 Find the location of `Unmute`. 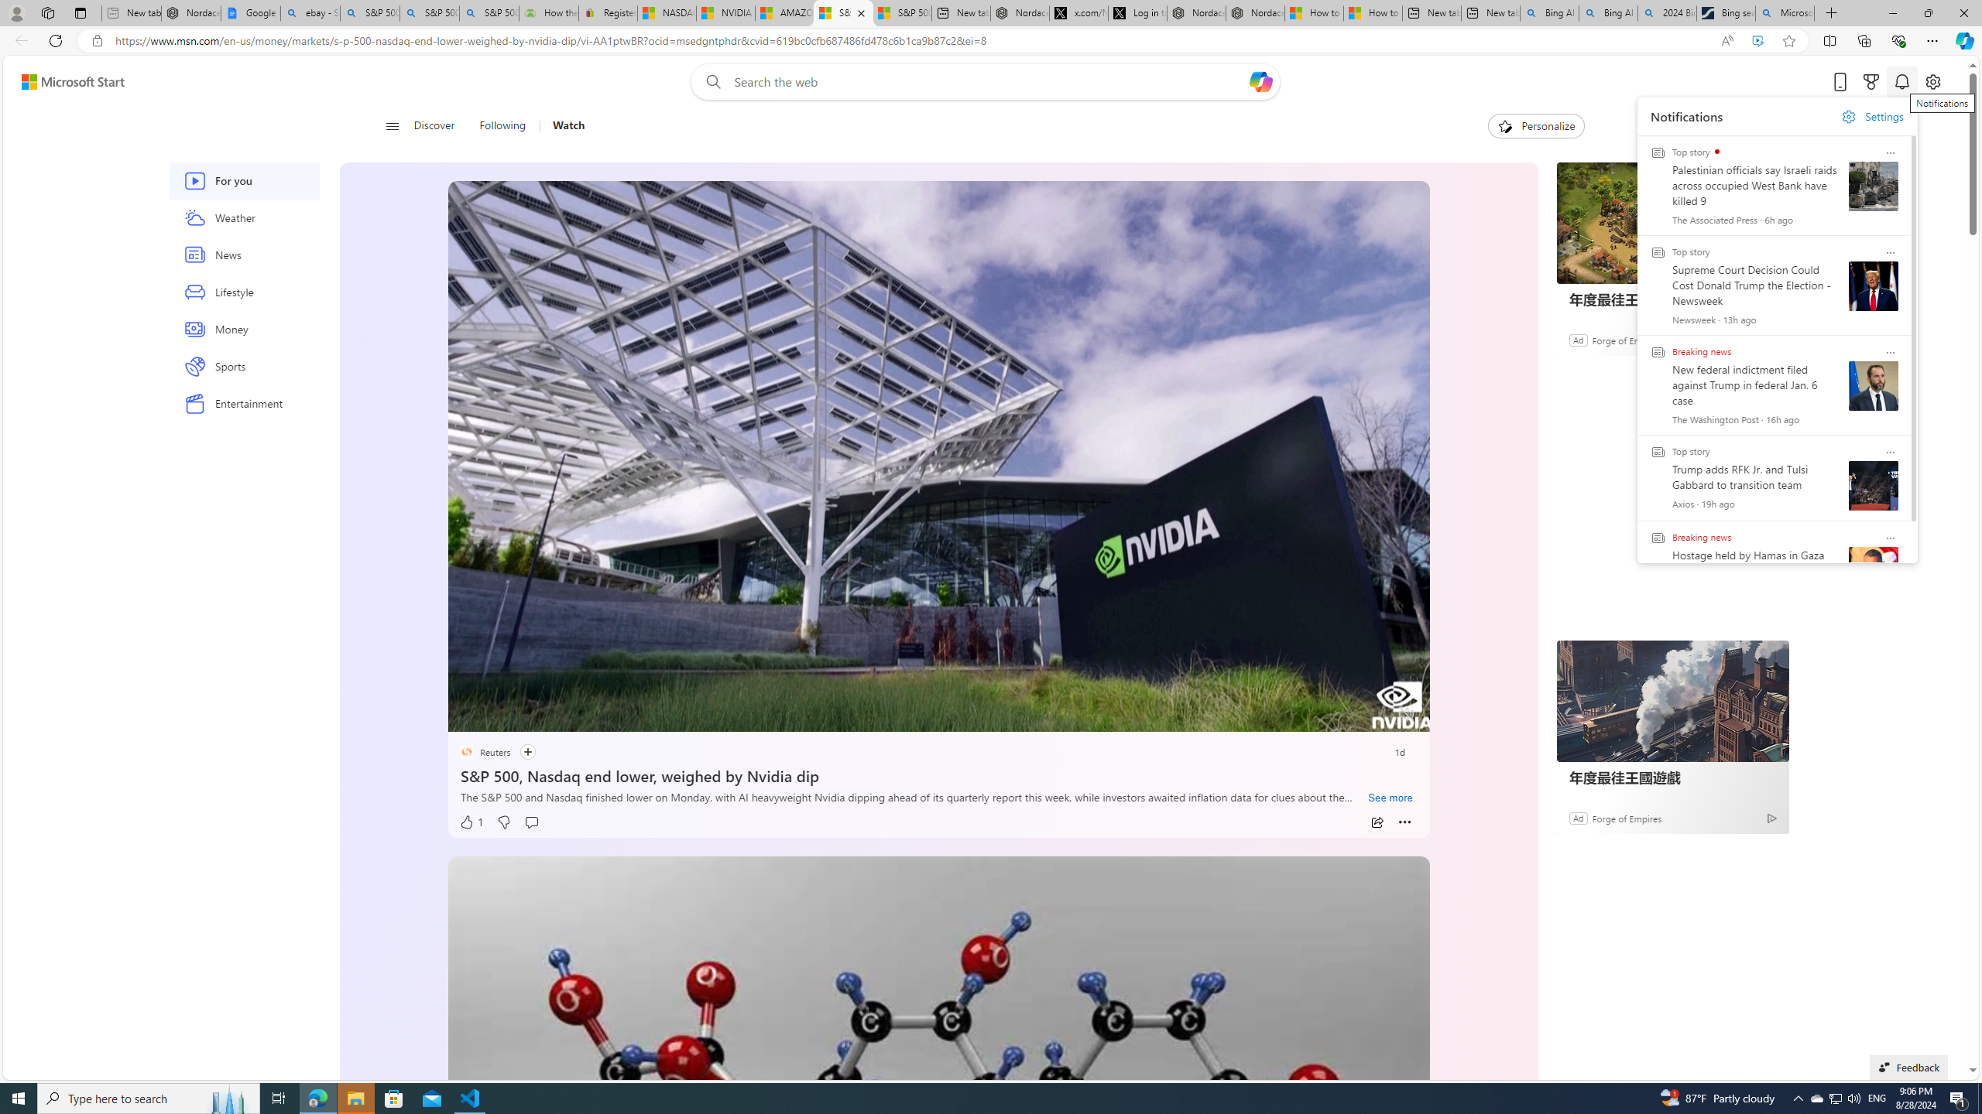

Unmute is located at coordinates (1408, 714).